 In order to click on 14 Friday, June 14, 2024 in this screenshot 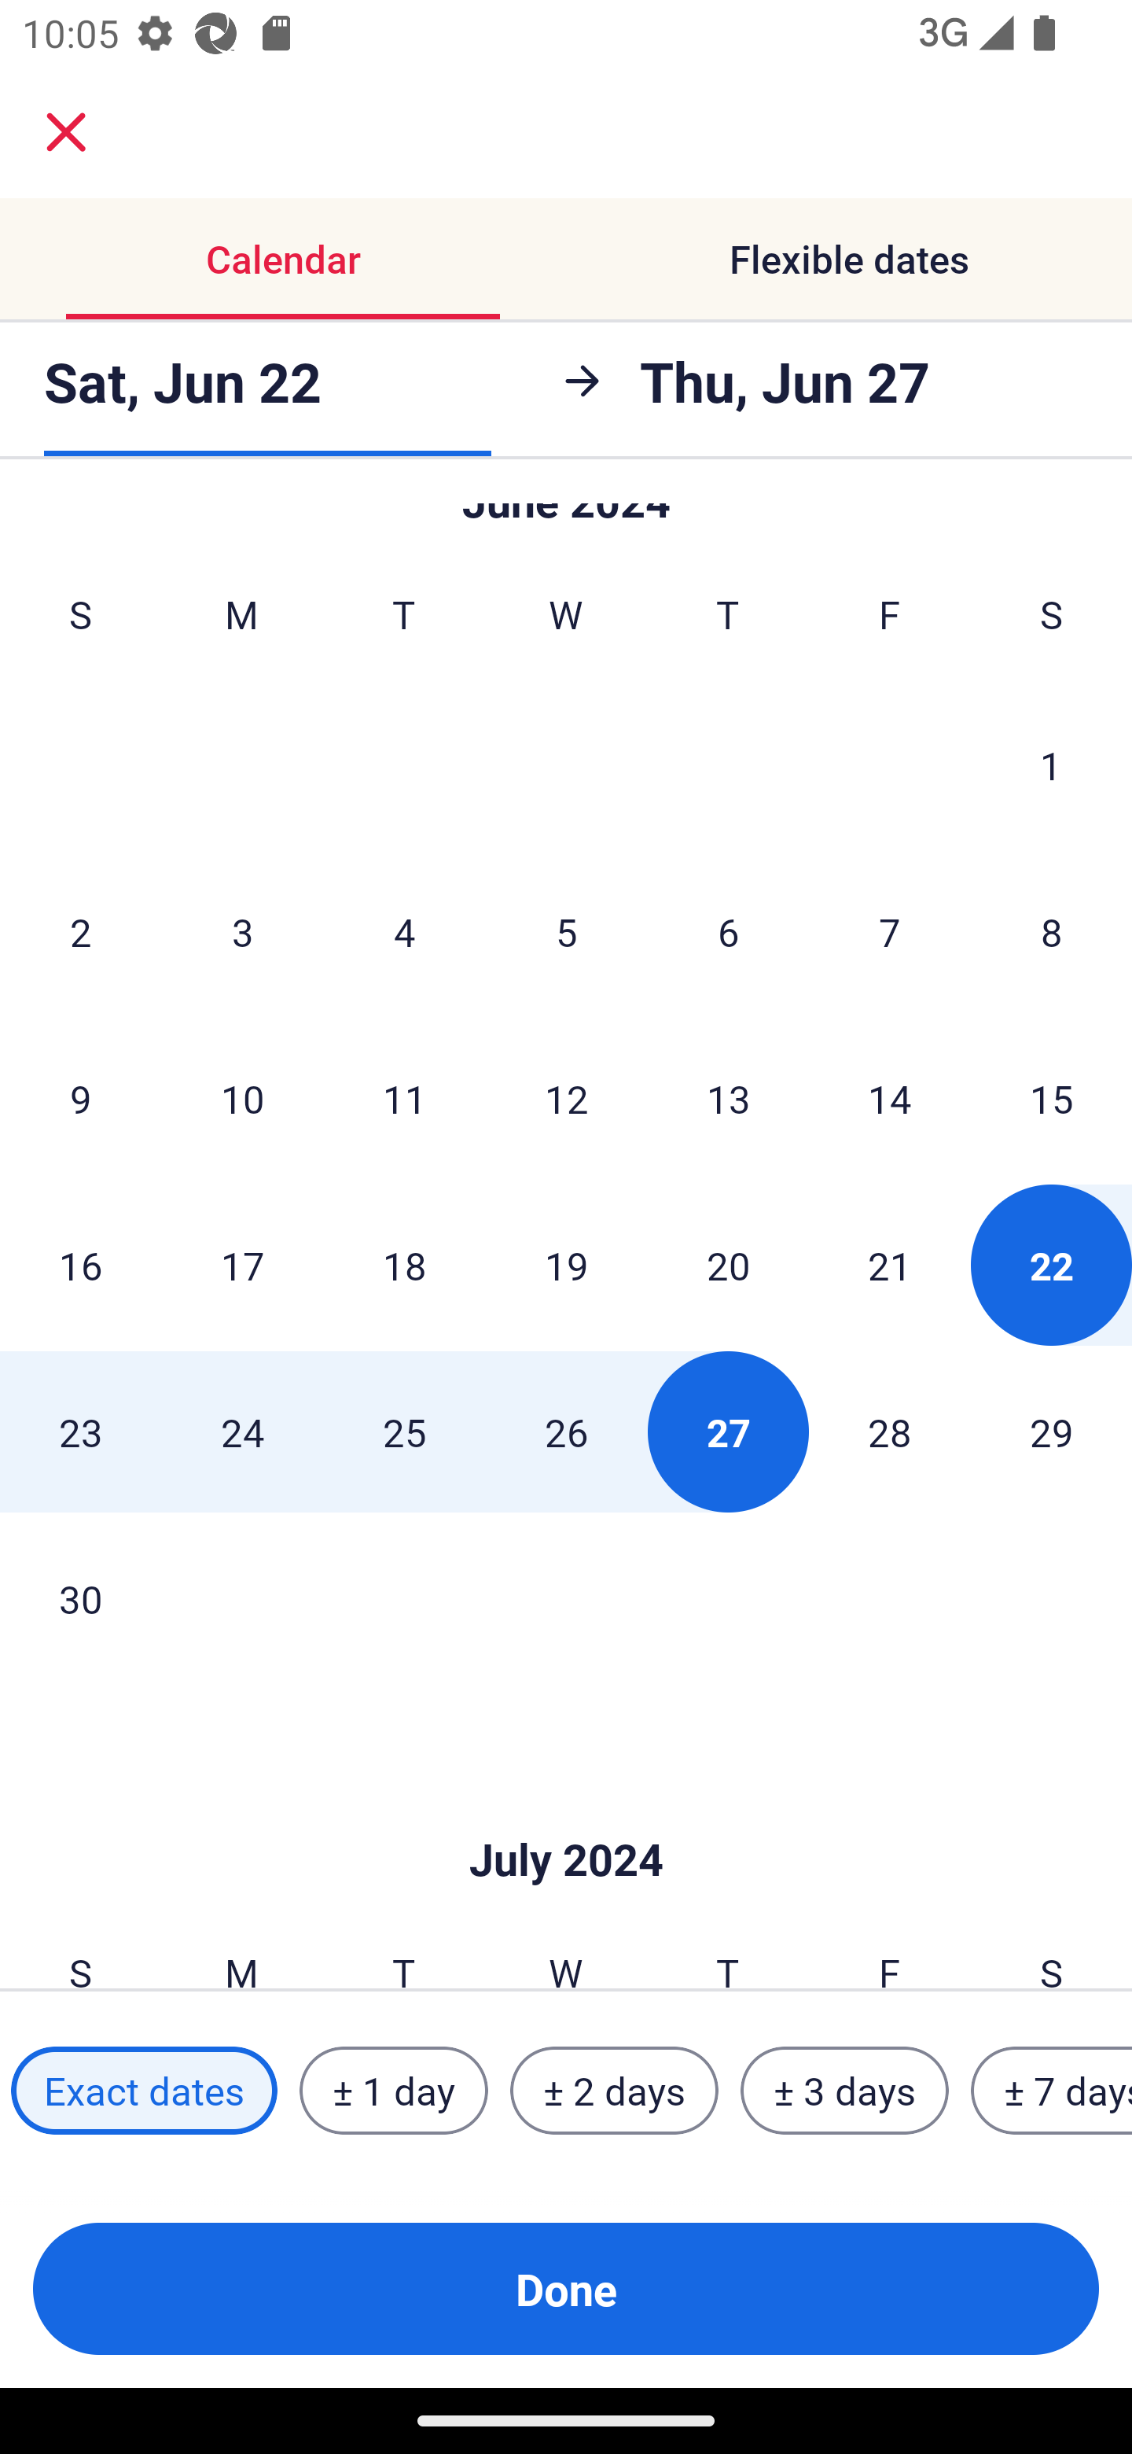, I will do `click(890, 1098)`.